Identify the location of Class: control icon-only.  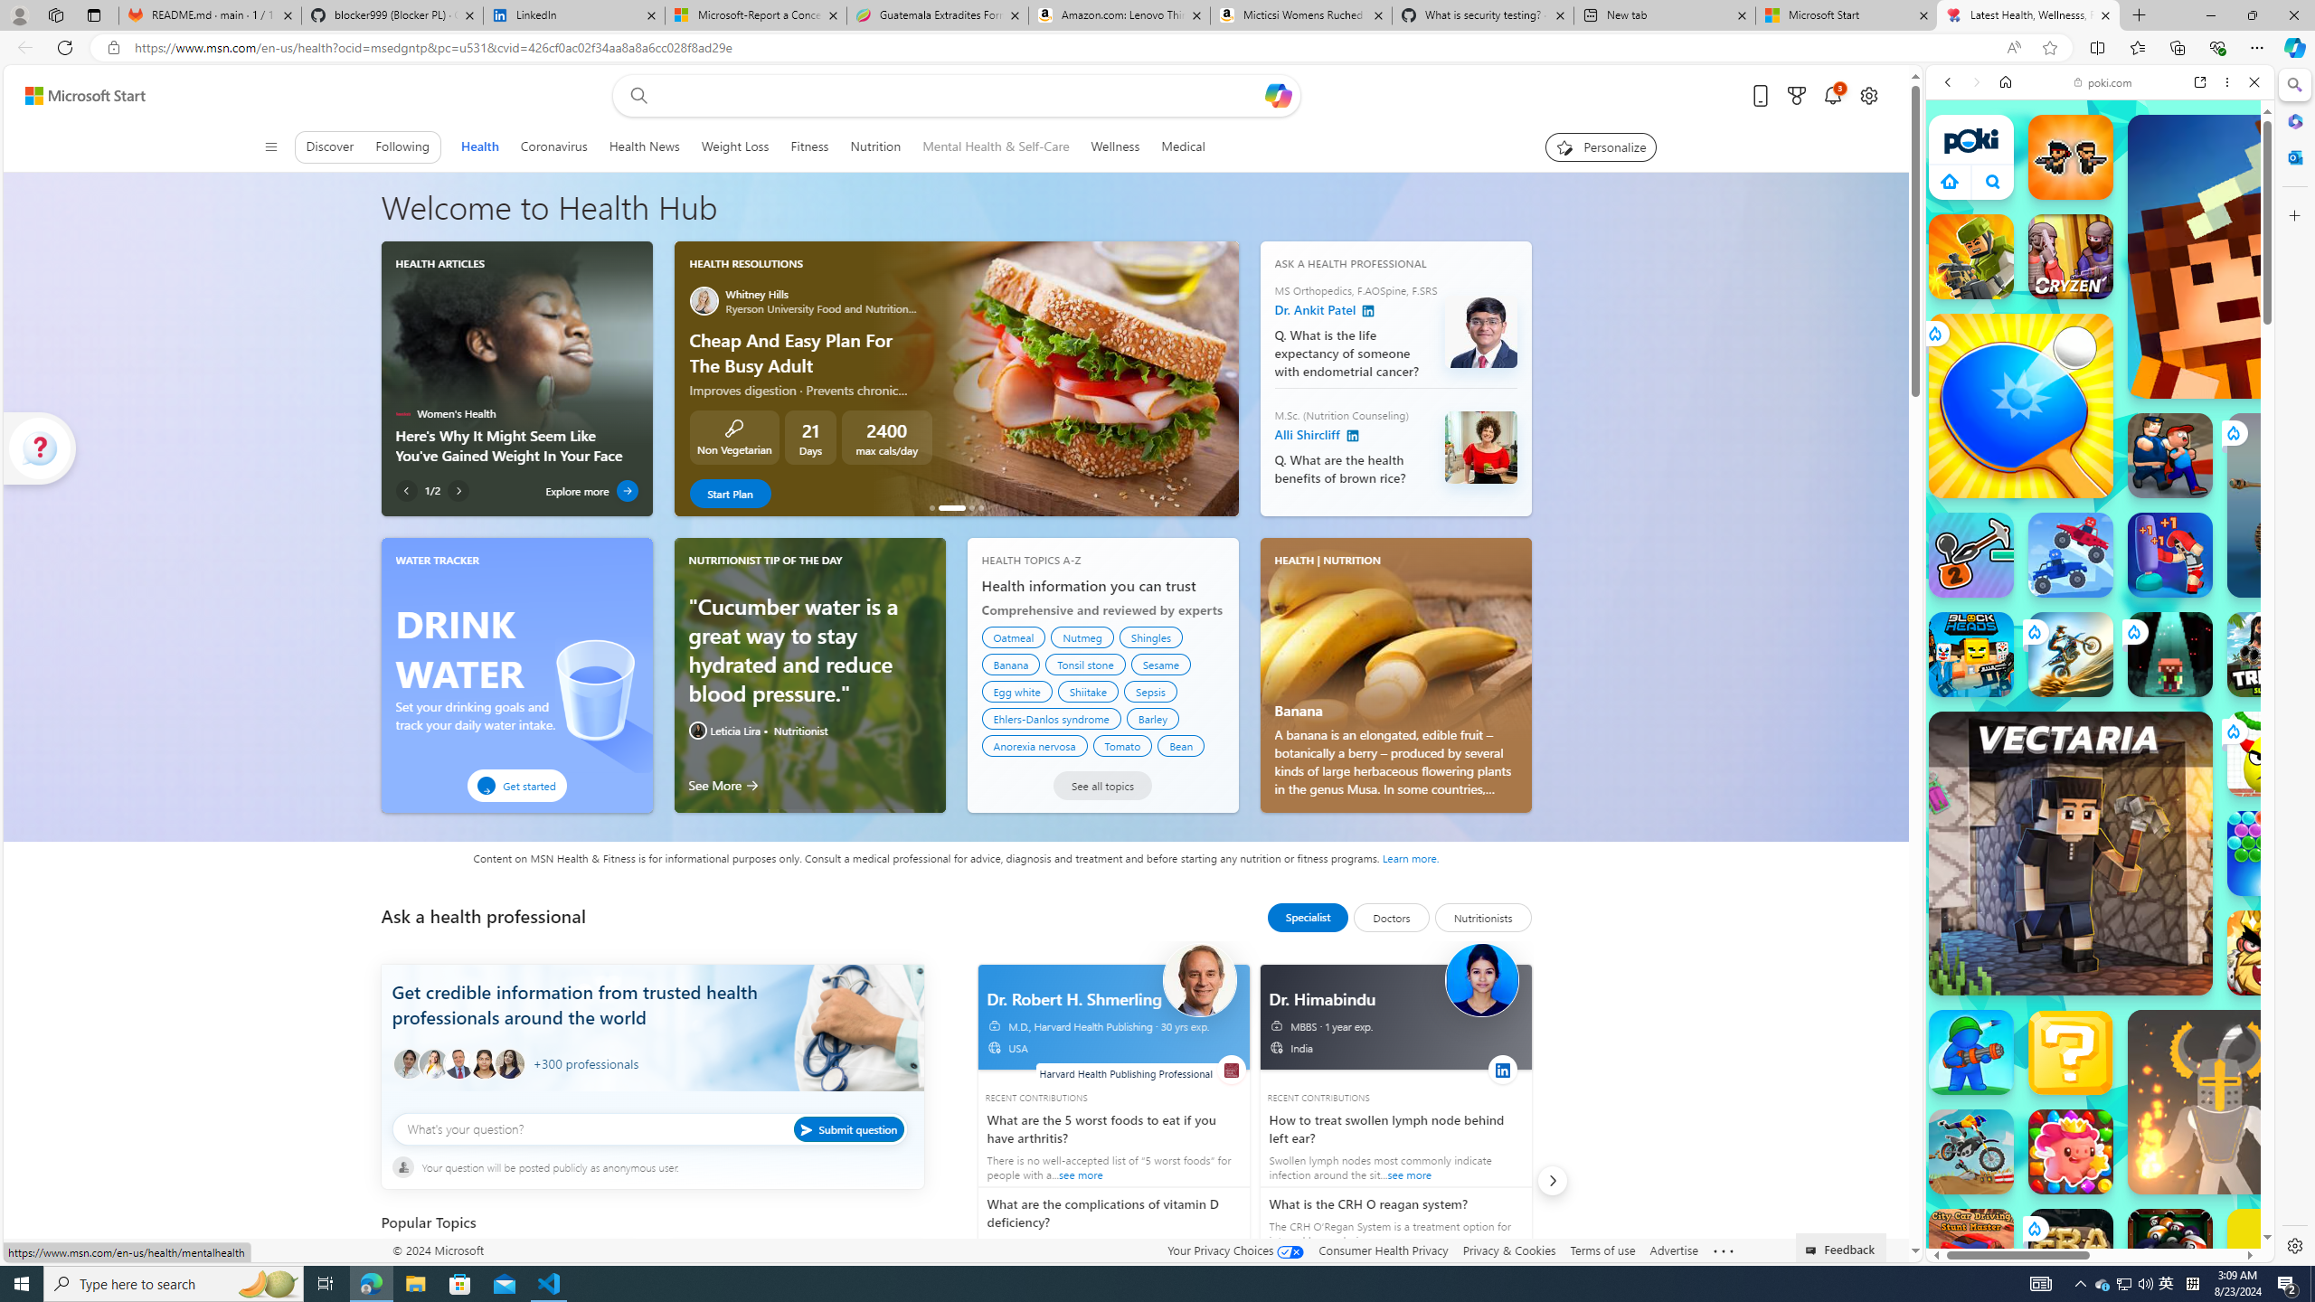
(270, 146).